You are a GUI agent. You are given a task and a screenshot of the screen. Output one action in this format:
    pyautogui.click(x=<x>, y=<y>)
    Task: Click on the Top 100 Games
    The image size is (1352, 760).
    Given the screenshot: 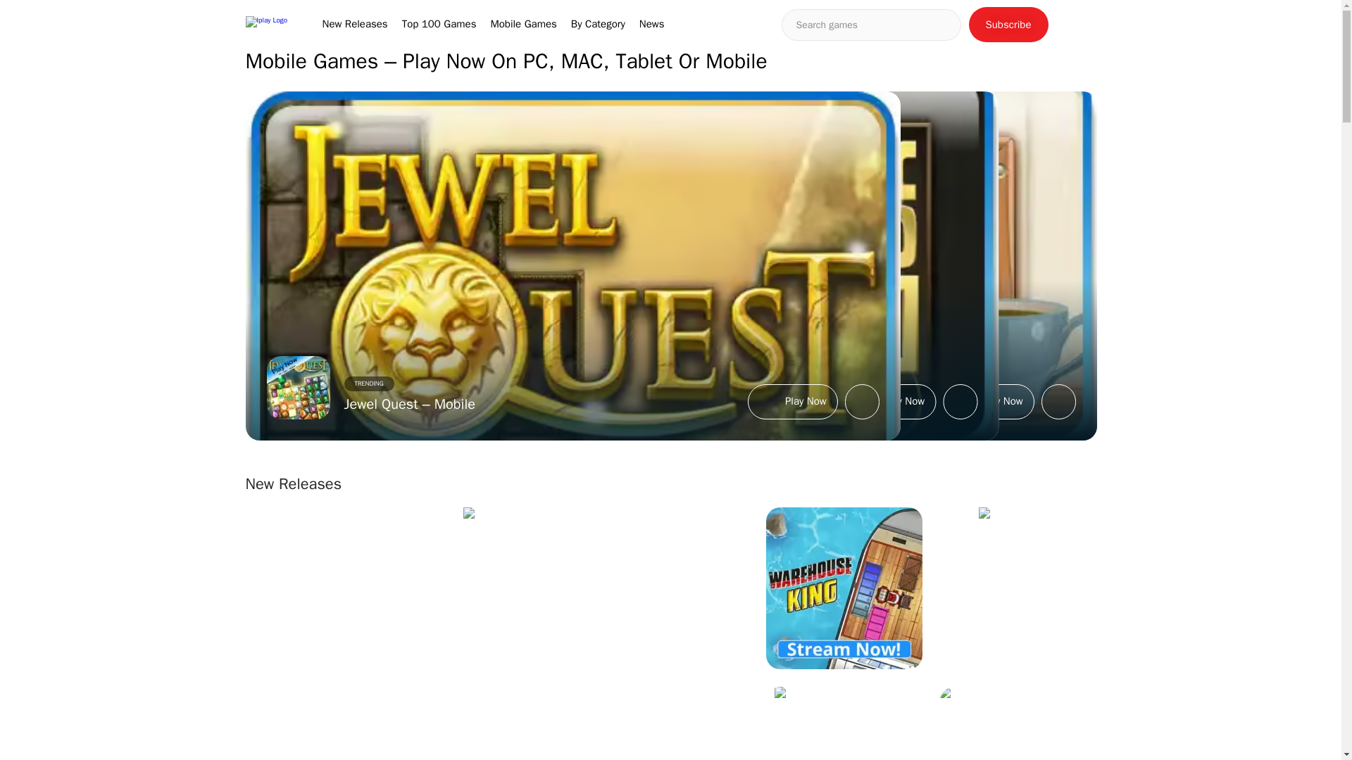 What is the action you would take?
    pyautogui.click(x=439, y=24)
    